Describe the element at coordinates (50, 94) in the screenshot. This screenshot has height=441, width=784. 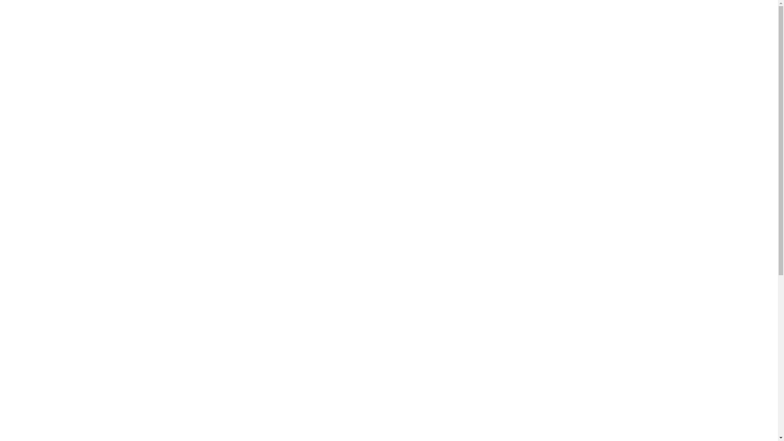
I see `Kerngroep` at that location.